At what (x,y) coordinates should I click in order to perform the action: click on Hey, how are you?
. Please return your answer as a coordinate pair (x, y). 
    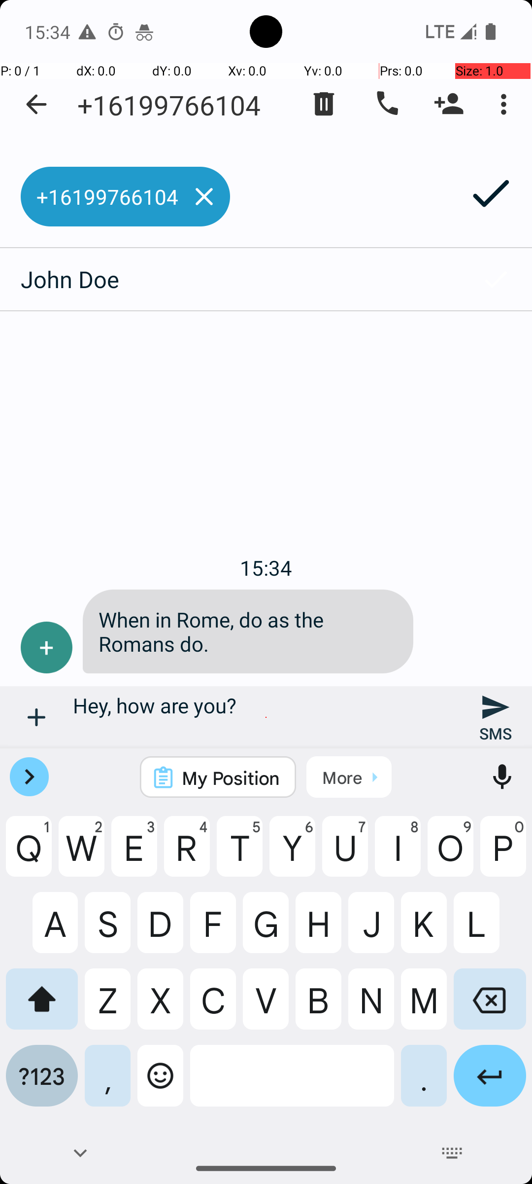
    Looking at the image, I should click on (266, 717).